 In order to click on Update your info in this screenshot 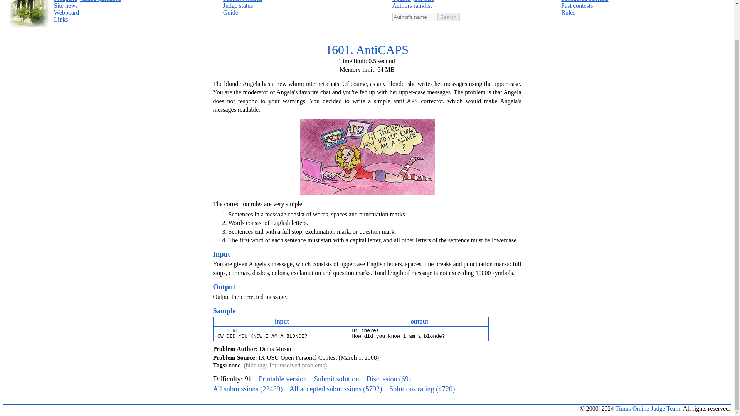, I will do `click(413, 1)`.